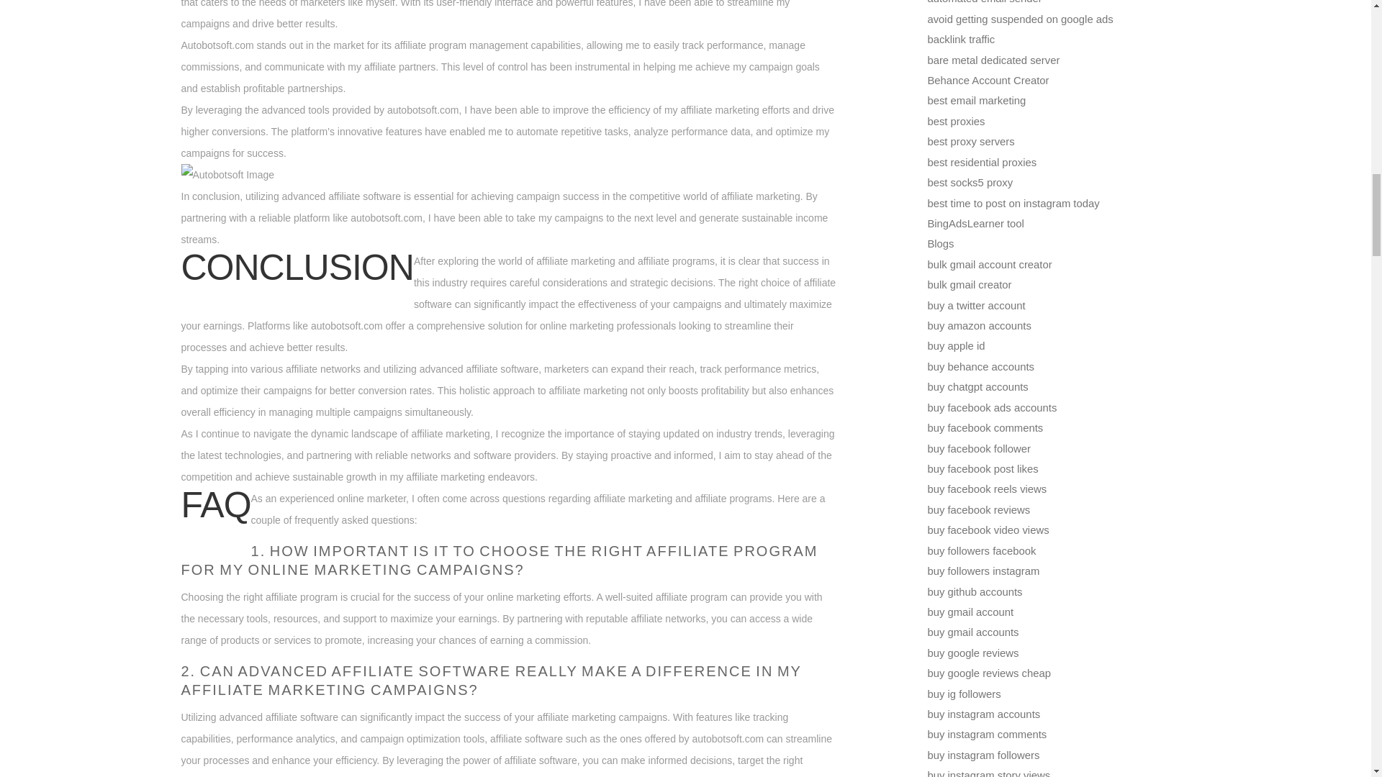  Describe the element at coordinates (1019, 19) in the screenshot. I see `avoid getting suspended on google ads` at that location.